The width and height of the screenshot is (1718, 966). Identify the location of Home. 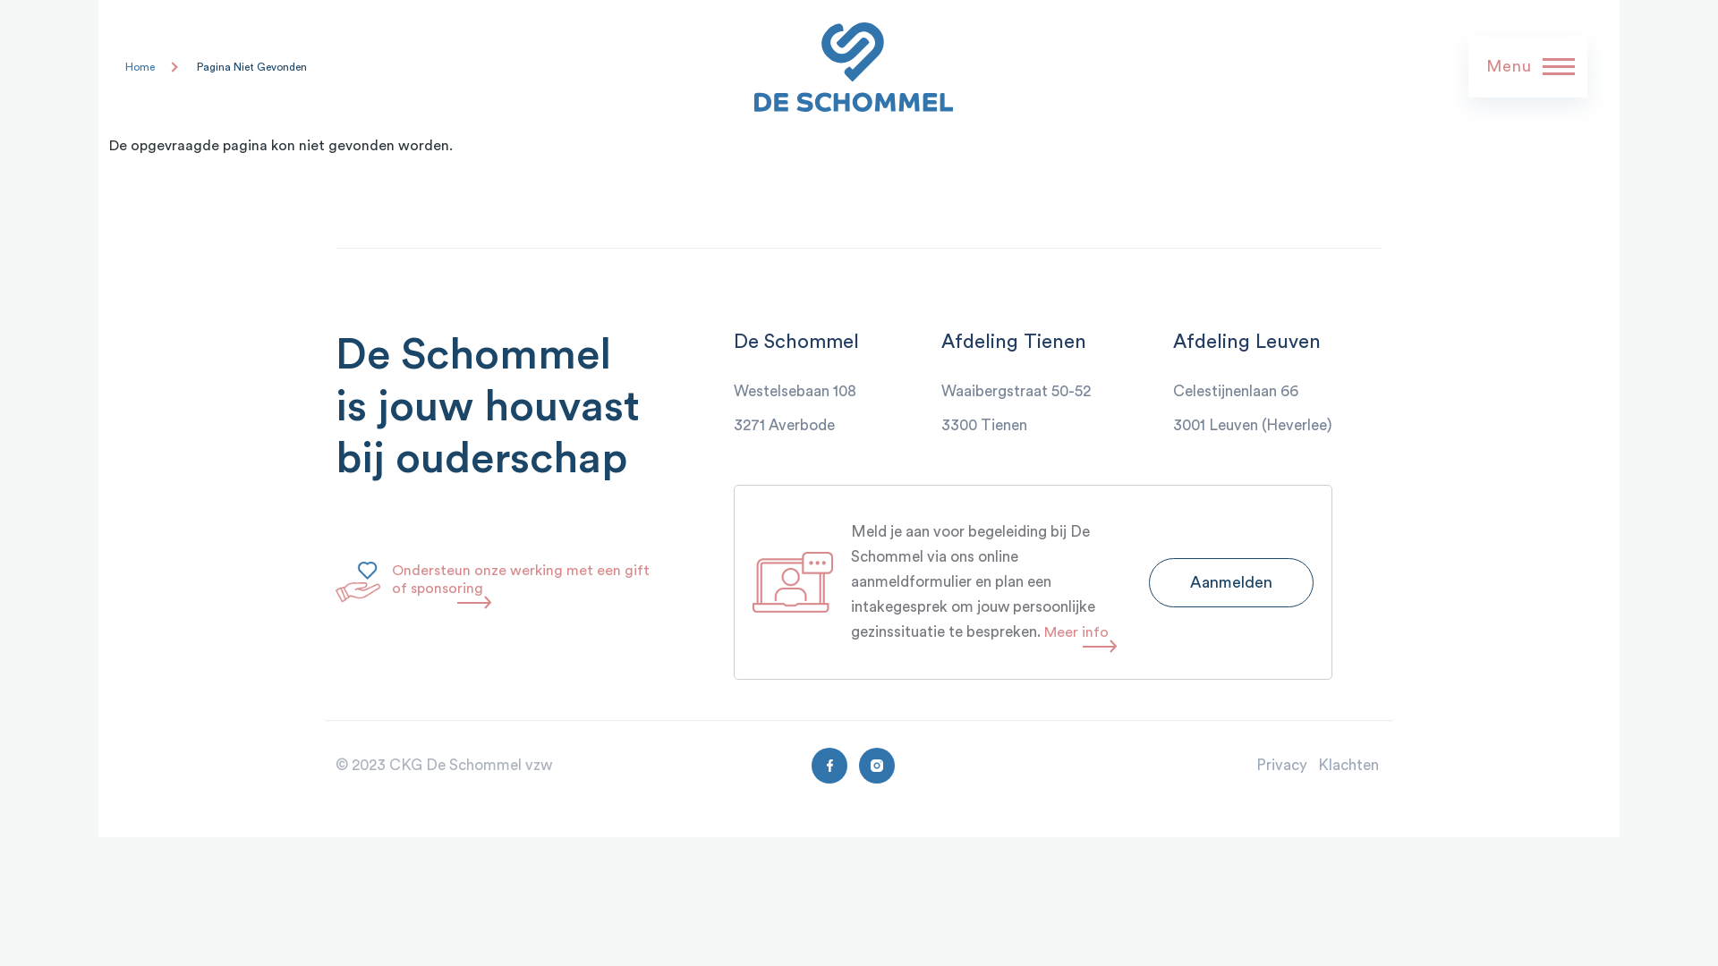
(140, 67).